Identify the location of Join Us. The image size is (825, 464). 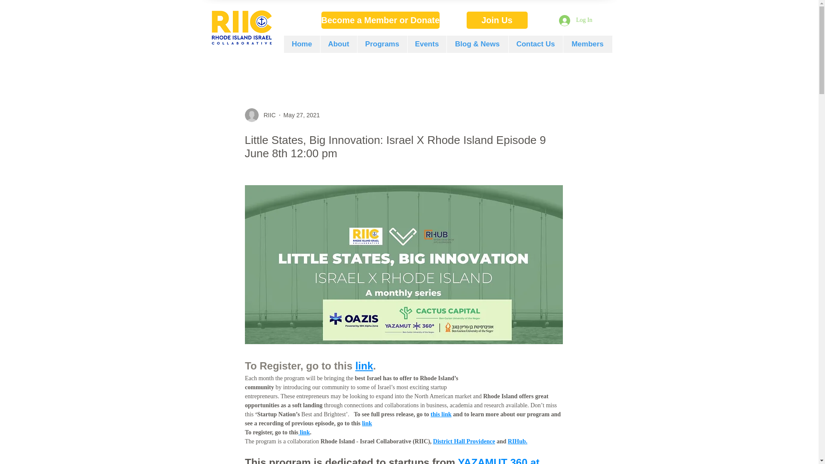
(497, 20).